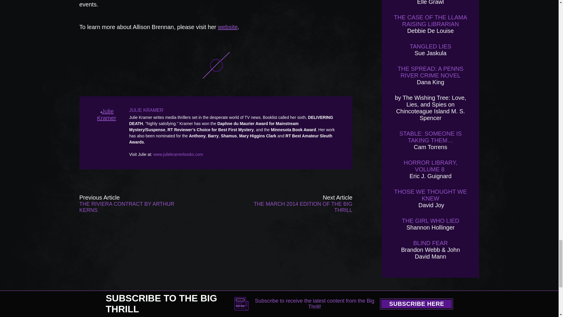 The image size is (563, 317). Describe the element at coordinates (110, 120) in the screenshot. I see `Julie Kramer` at that location.